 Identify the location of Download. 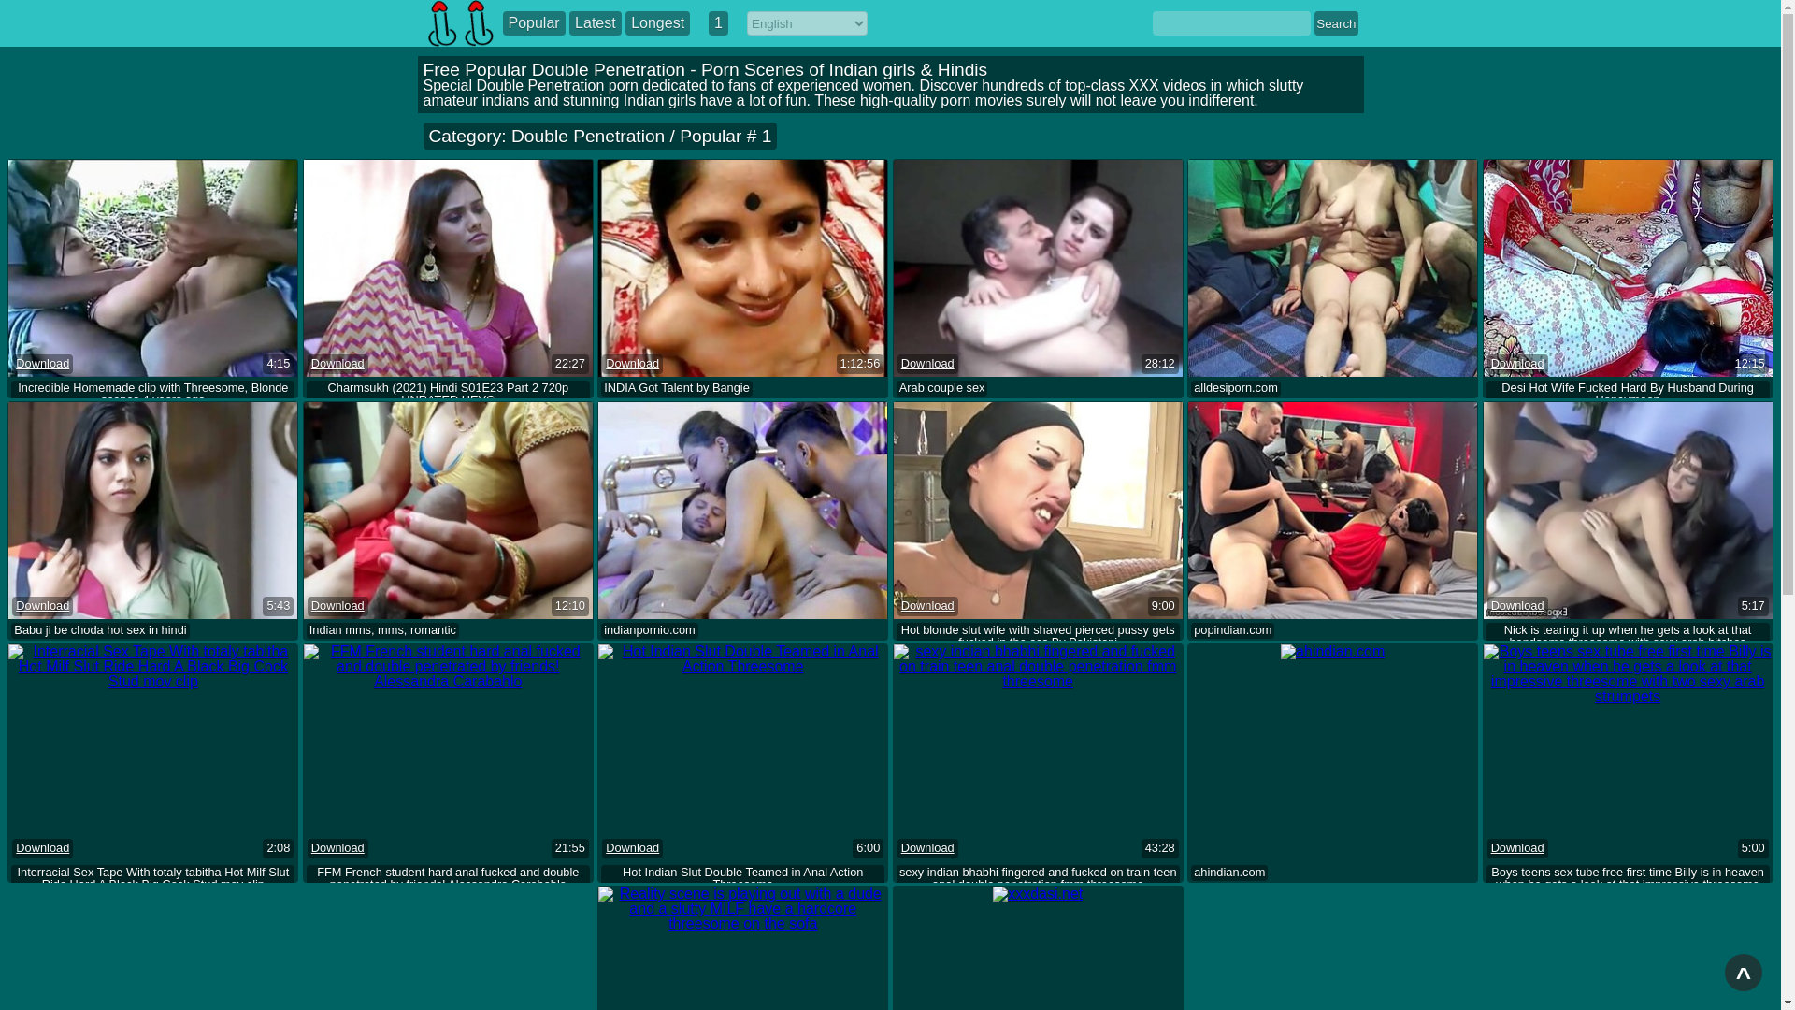
(927, 365).